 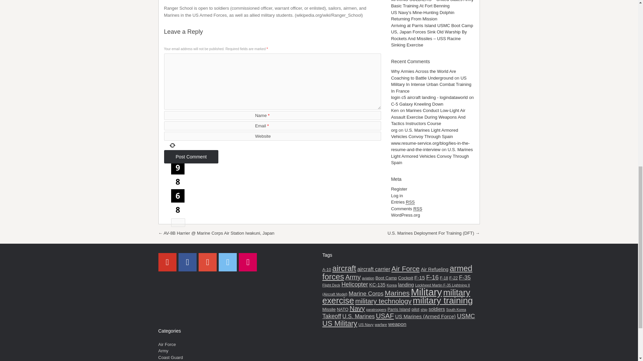 What do you see at coordinates (247, 262) in the screenshot?
I see `AIIRSOURCE on Flickr` at bounding box center [247, 262].